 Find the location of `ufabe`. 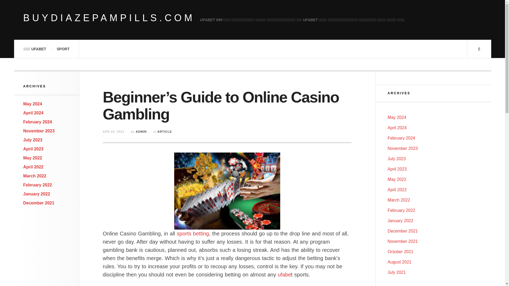

ufabe is located at coordinates (284, 274).